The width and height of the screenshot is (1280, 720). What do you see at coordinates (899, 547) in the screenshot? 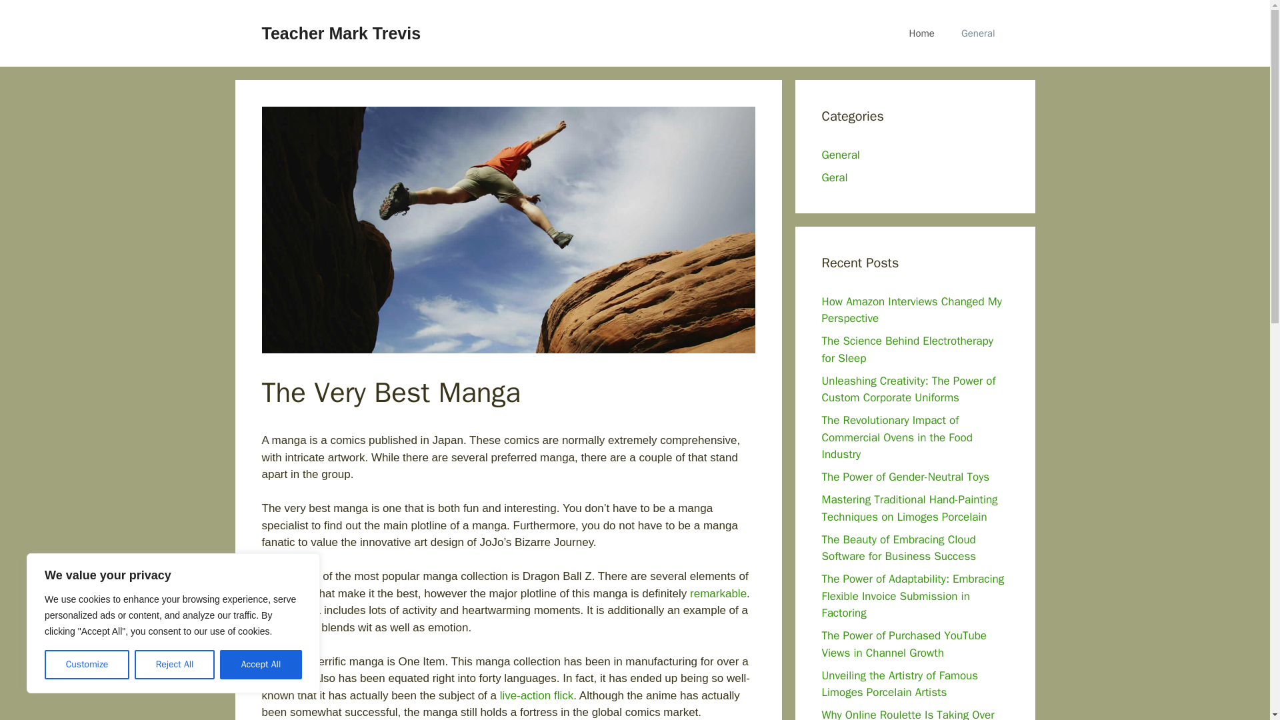
I see `The Beauty of Embracing Cloud Software for Business Success` at bounding box center [899, 547].